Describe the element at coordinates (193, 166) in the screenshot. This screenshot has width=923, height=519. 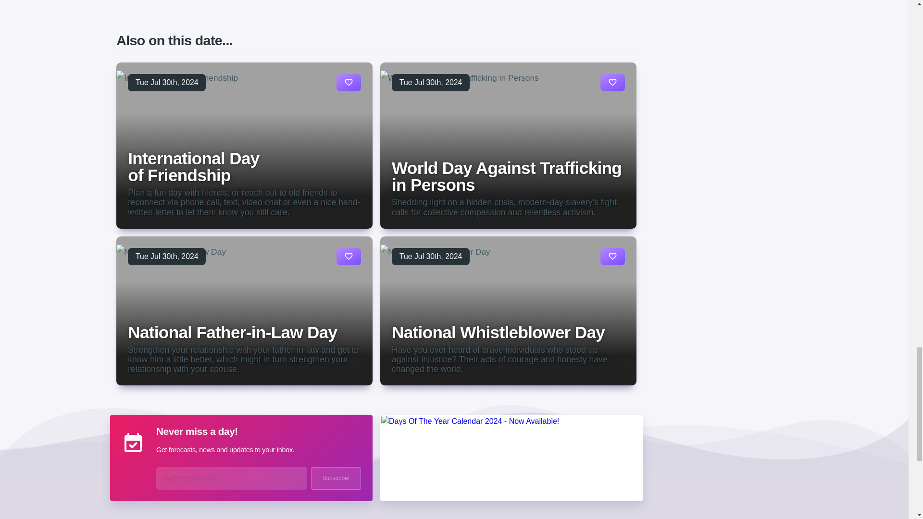
I see `International Day of Friendship` at that location.